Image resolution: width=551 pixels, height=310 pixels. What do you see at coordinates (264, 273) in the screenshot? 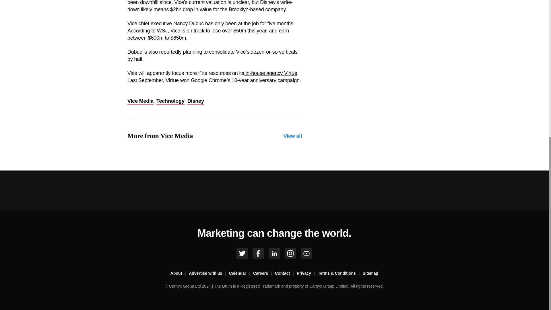
I see `Careers` at bounding box center [264, 273].